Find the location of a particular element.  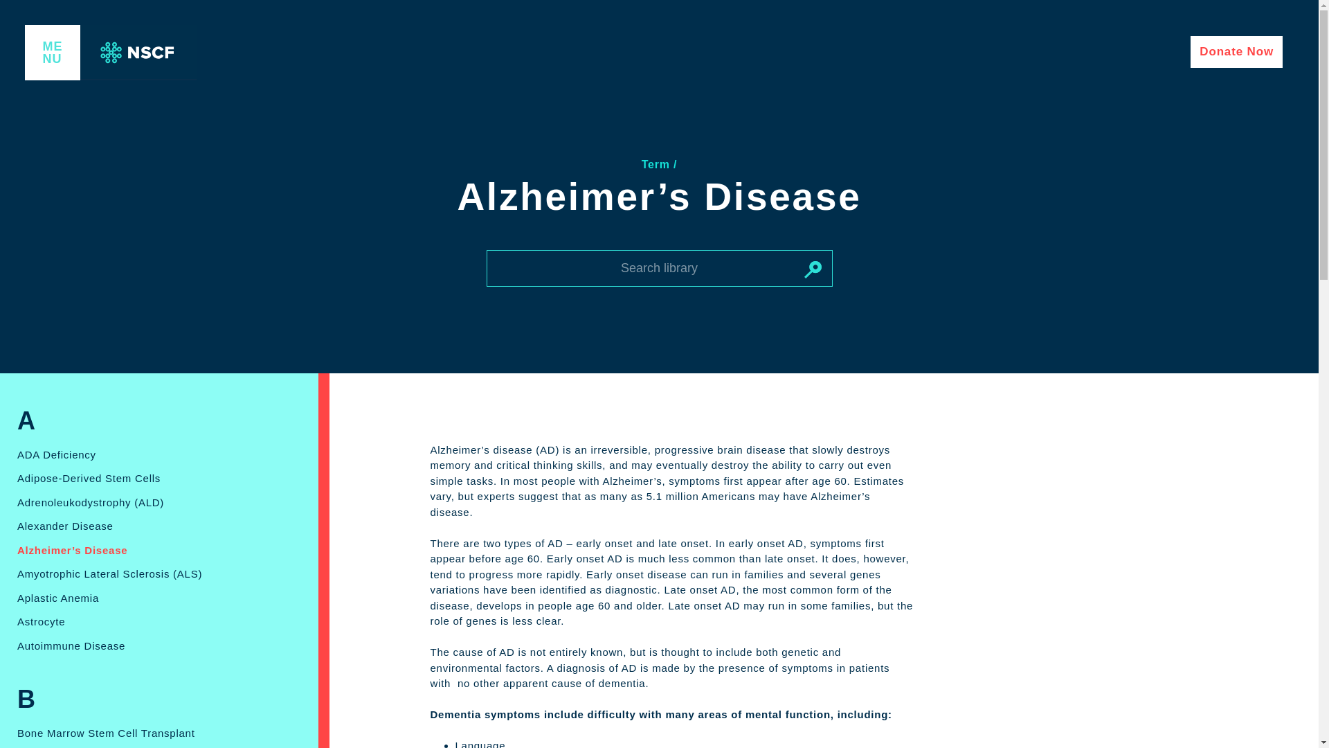

Astrocyte is located at coordinates (41, 622).